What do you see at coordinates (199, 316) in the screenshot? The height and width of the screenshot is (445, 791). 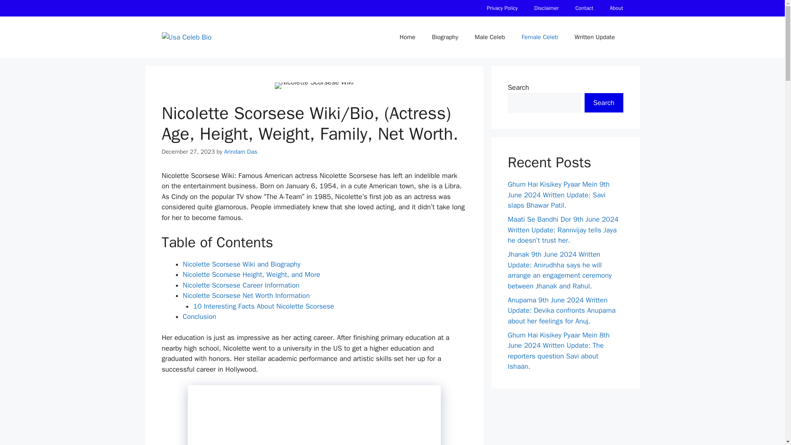 I see `Conclusion` at bounding box center [199, 316].